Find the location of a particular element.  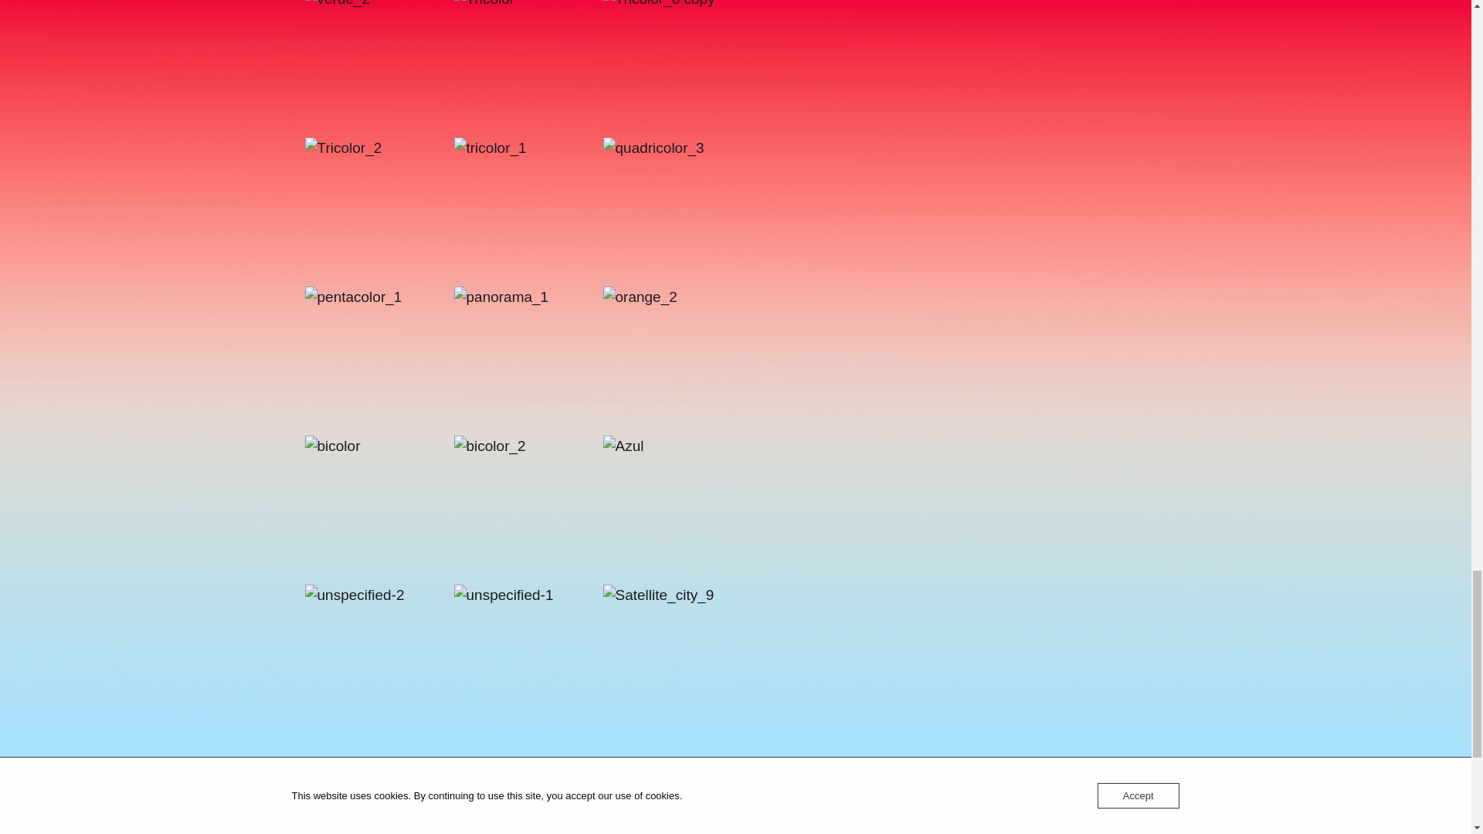

unspecified-2 is located at coordinates (377, 658).